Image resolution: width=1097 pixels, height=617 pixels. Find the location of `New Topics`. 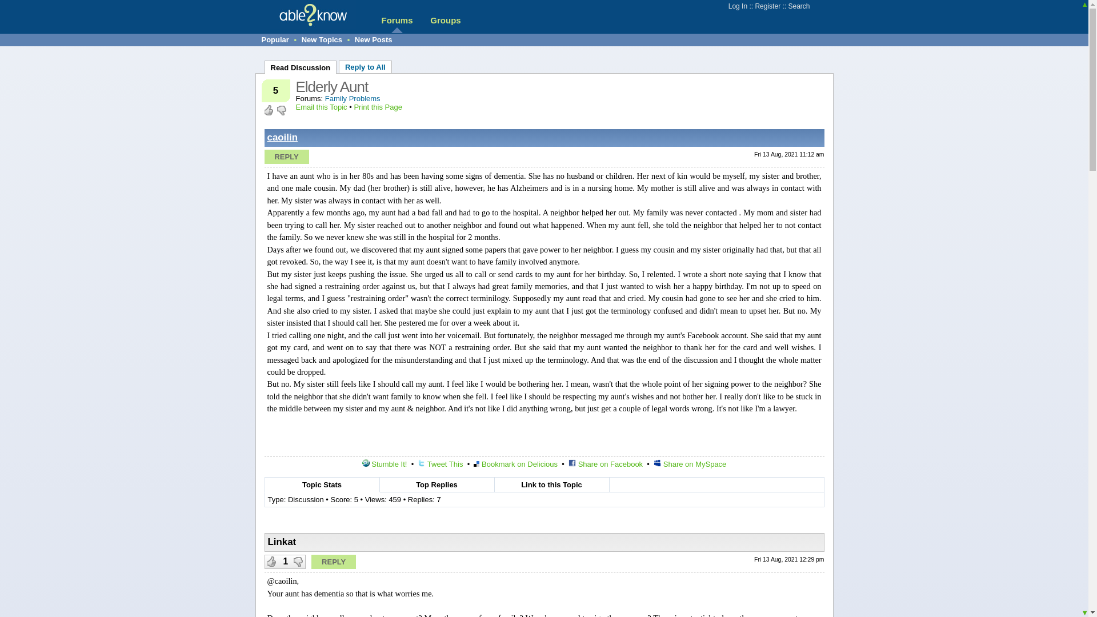

New Topics is located at coordinates (322, 39).